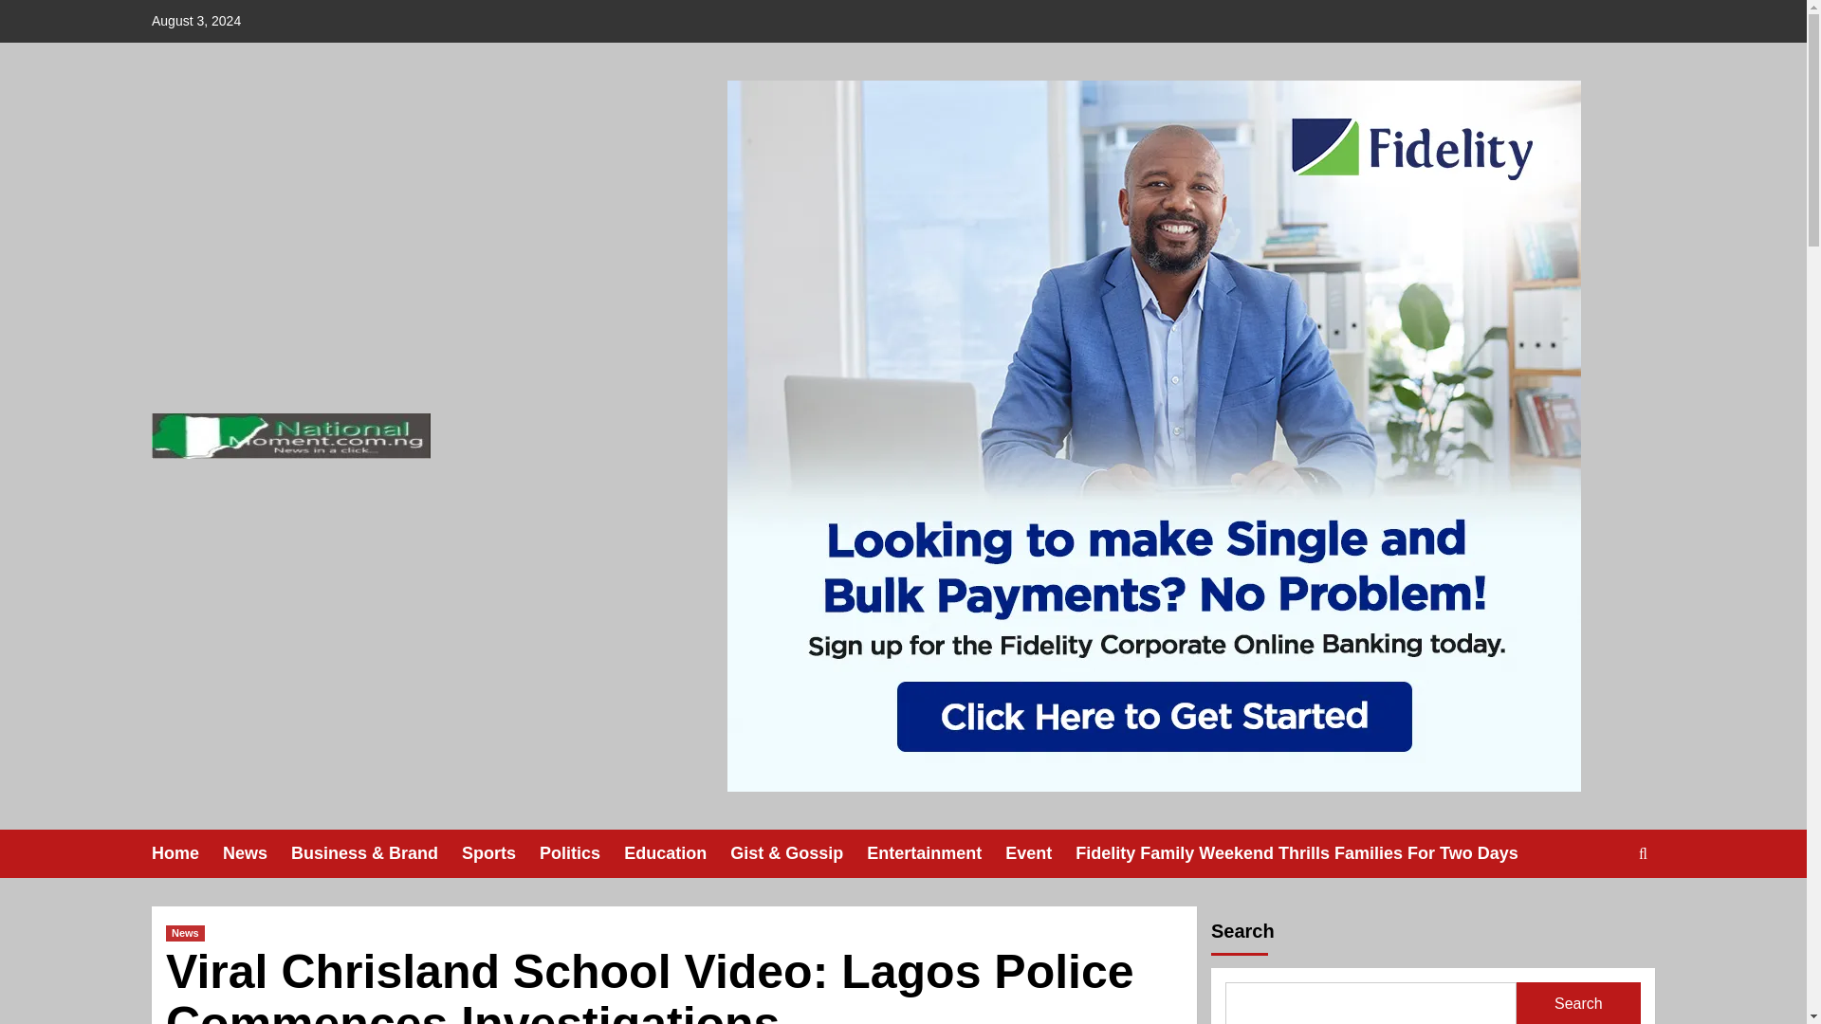  Describe the element at coordinates (1039, 853) in the screenshot. I see `Event` at that location.